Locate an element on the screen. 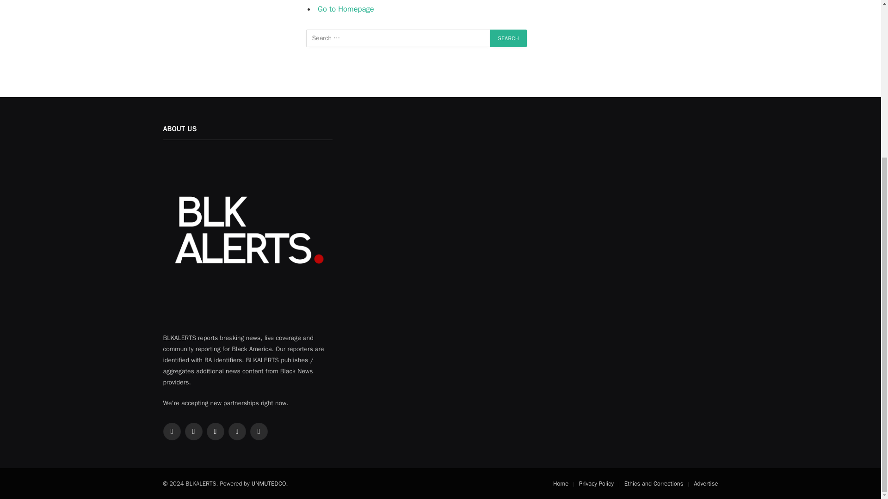 The width and height of the screenshot is (888, 499). Search is located at coordinates (509, 38).